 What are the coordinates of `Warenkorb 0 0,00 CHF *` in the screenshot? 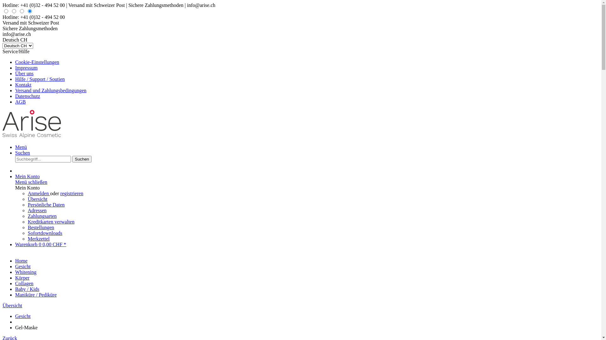 It's located at (41, 244).